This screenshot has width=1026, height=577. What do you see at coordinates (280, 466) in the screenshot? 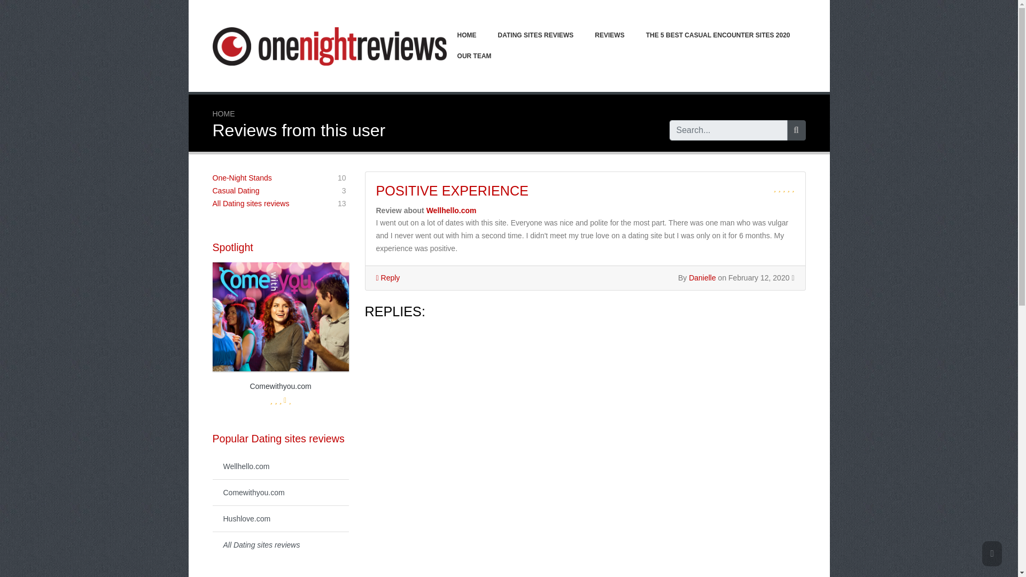
I see `Complete List` at bounding box center [280, 466].